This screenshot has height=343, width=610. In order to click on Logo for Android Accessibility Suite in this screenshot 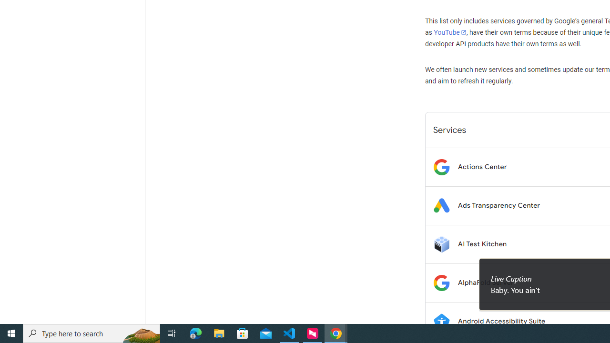, I will do `click(441, 321)`.